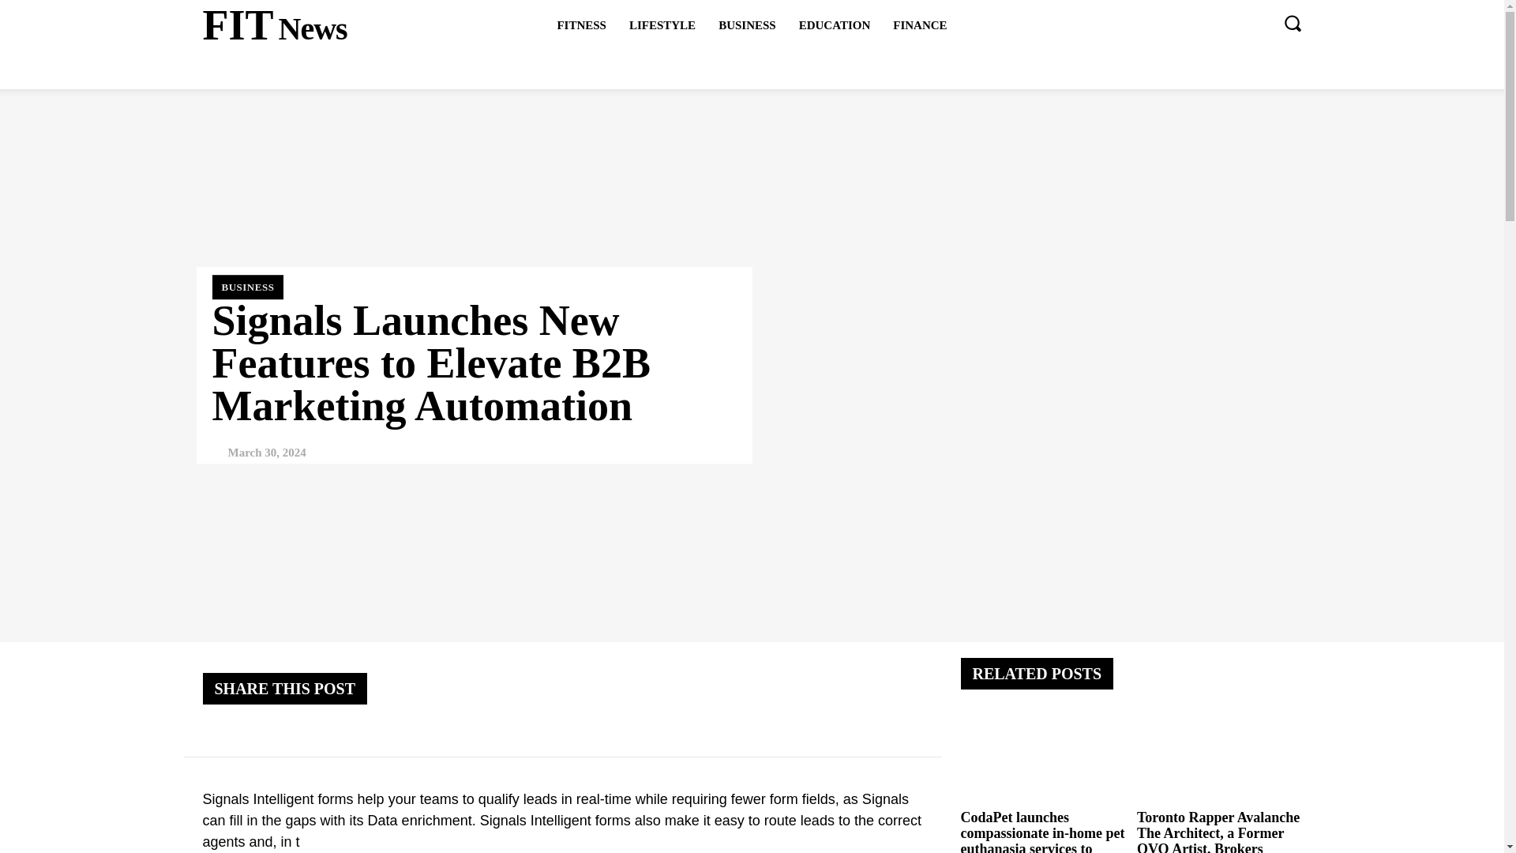  What do you see at coordinates (662, 25) in the screenshot?
I see `EDUCATION` at bounding box center [662, 25].